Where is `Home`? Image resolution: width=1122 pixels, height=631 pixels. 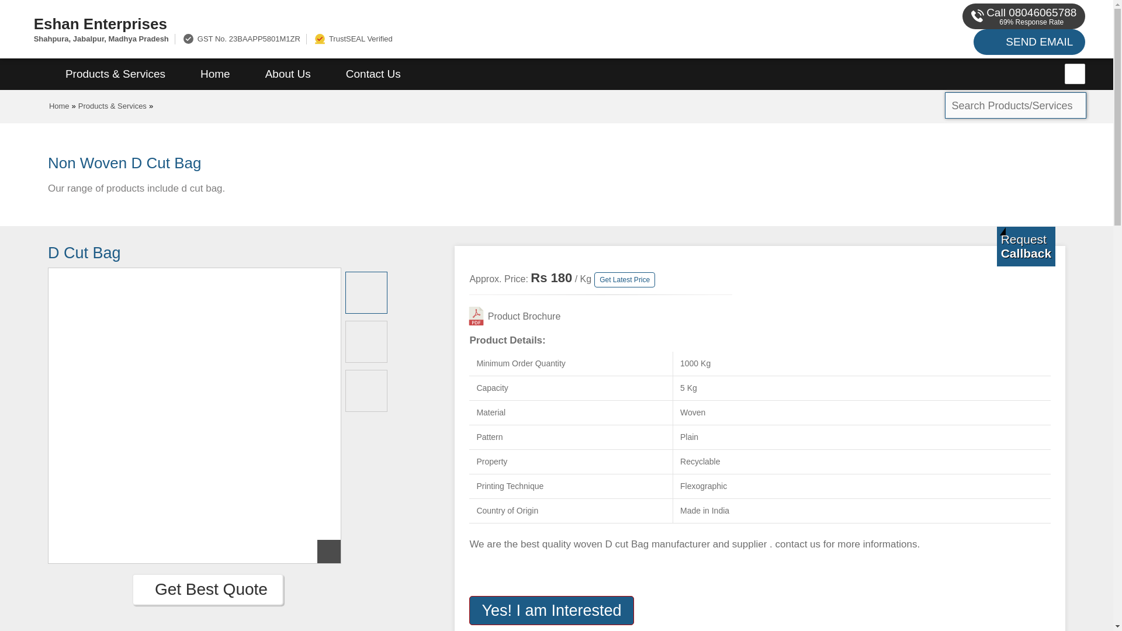 Home is located at coordinates (215, 74).